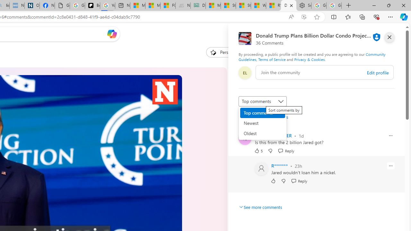 The image size is (411, 231). I want to click on Personalize, so click(226, 52).